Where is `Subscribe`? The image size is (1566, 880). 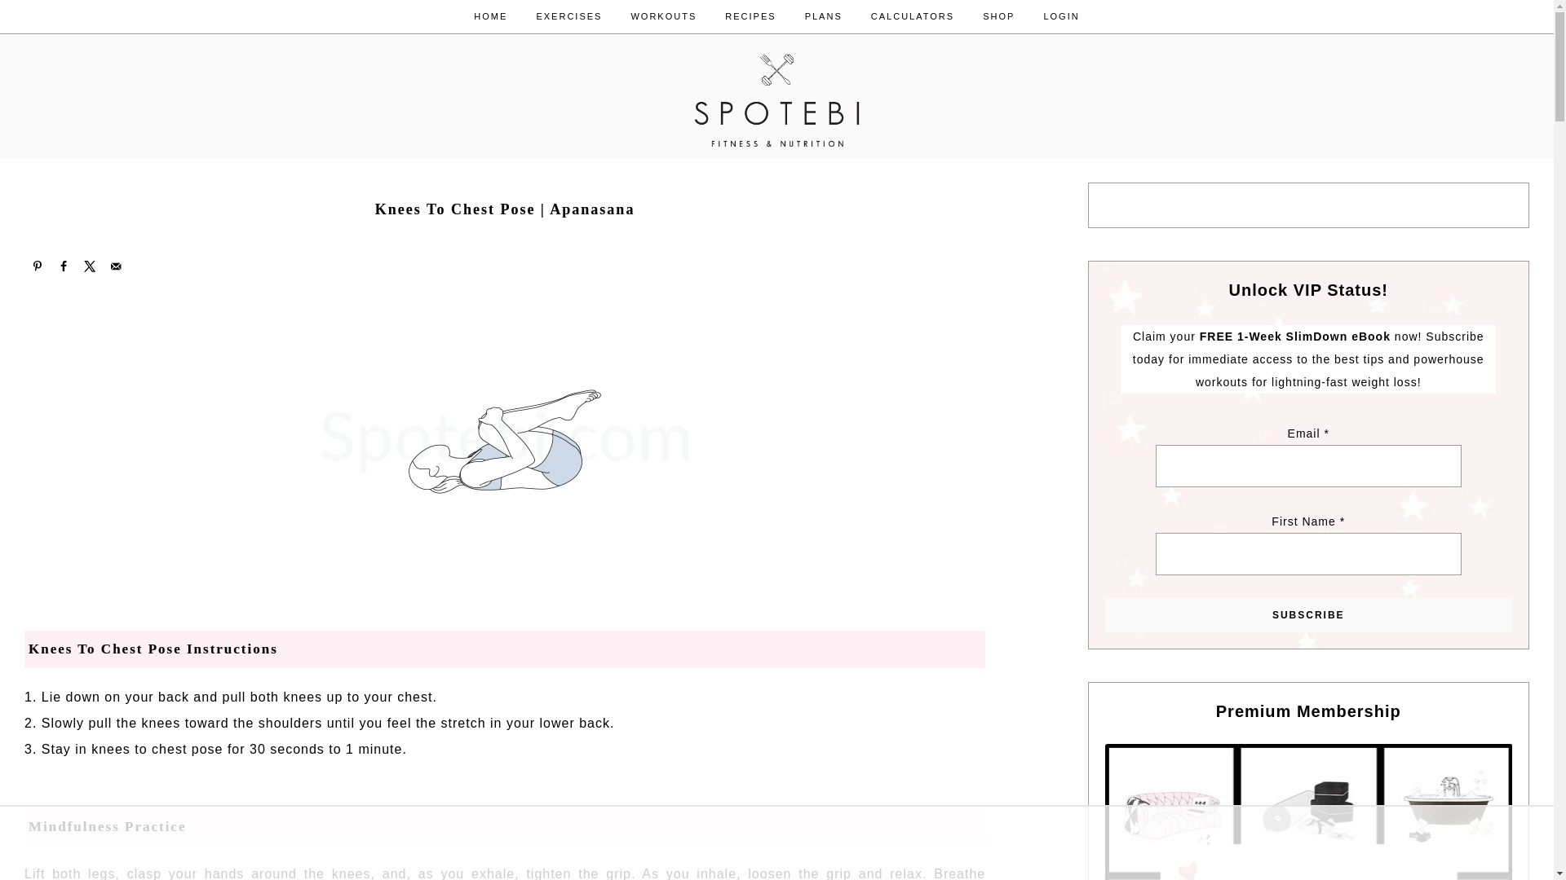 Subscribe is located at coordinates (1308, 615).